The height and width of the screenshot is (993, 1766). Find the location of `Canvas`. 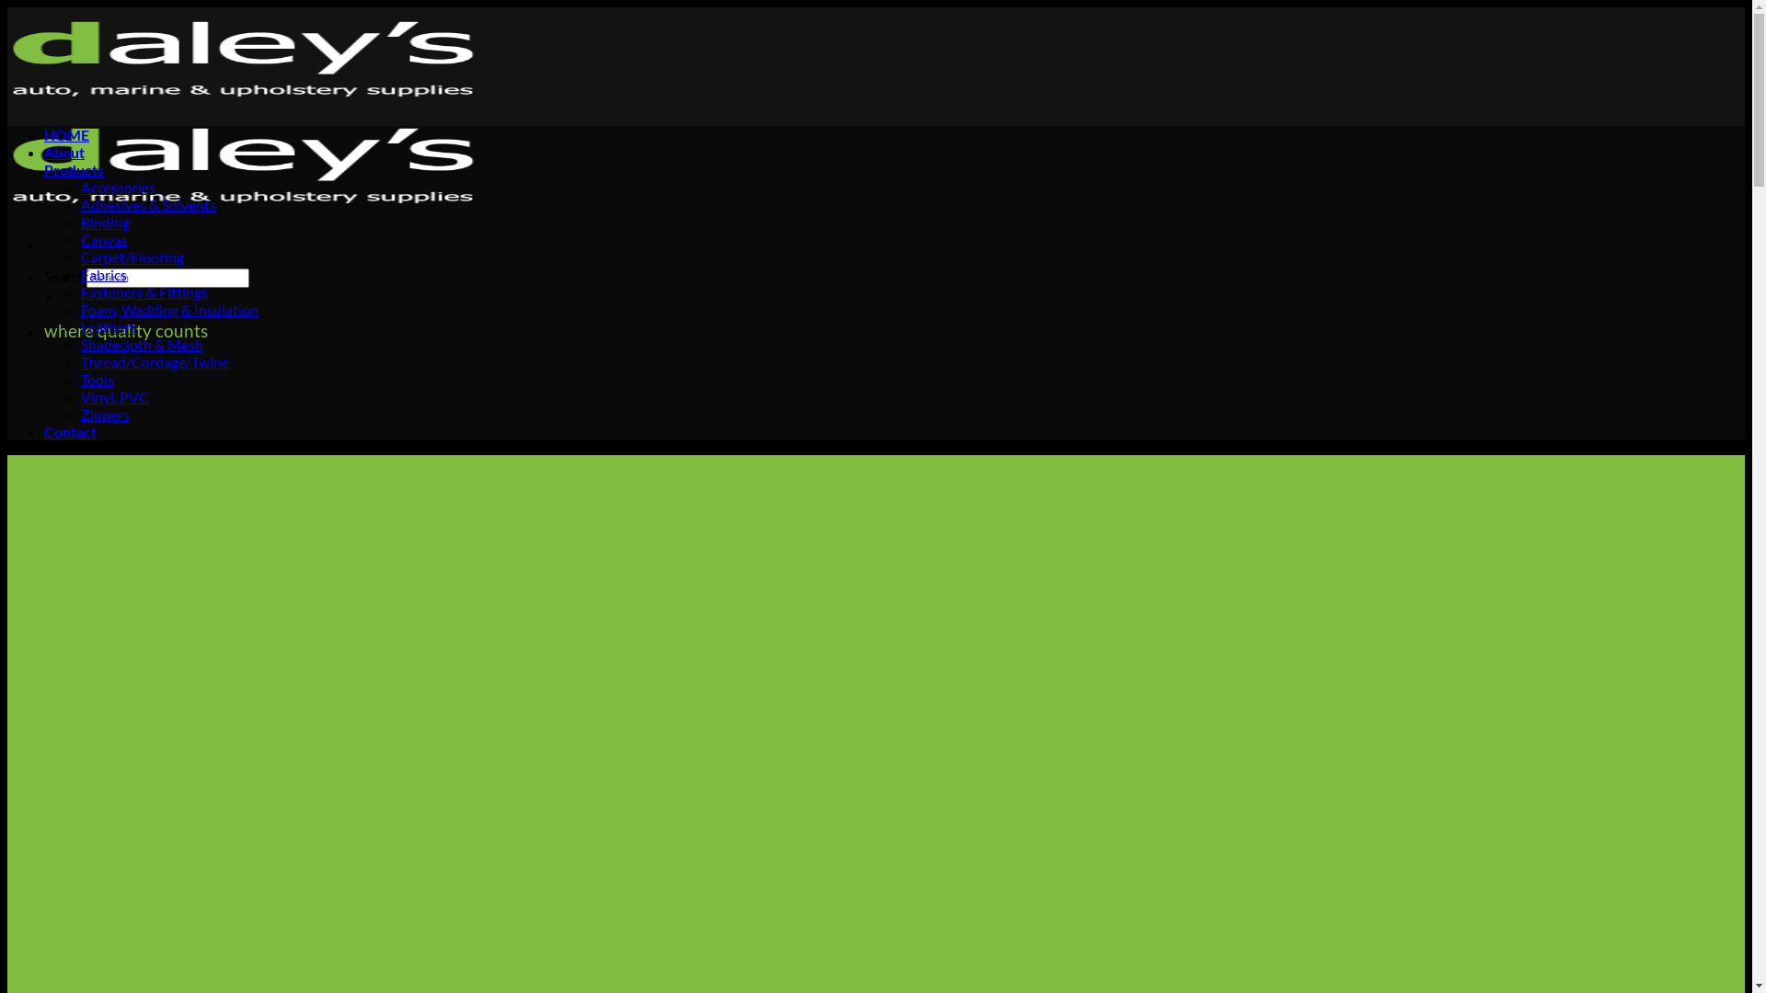

Canvas is located at coordinates (105, 239).